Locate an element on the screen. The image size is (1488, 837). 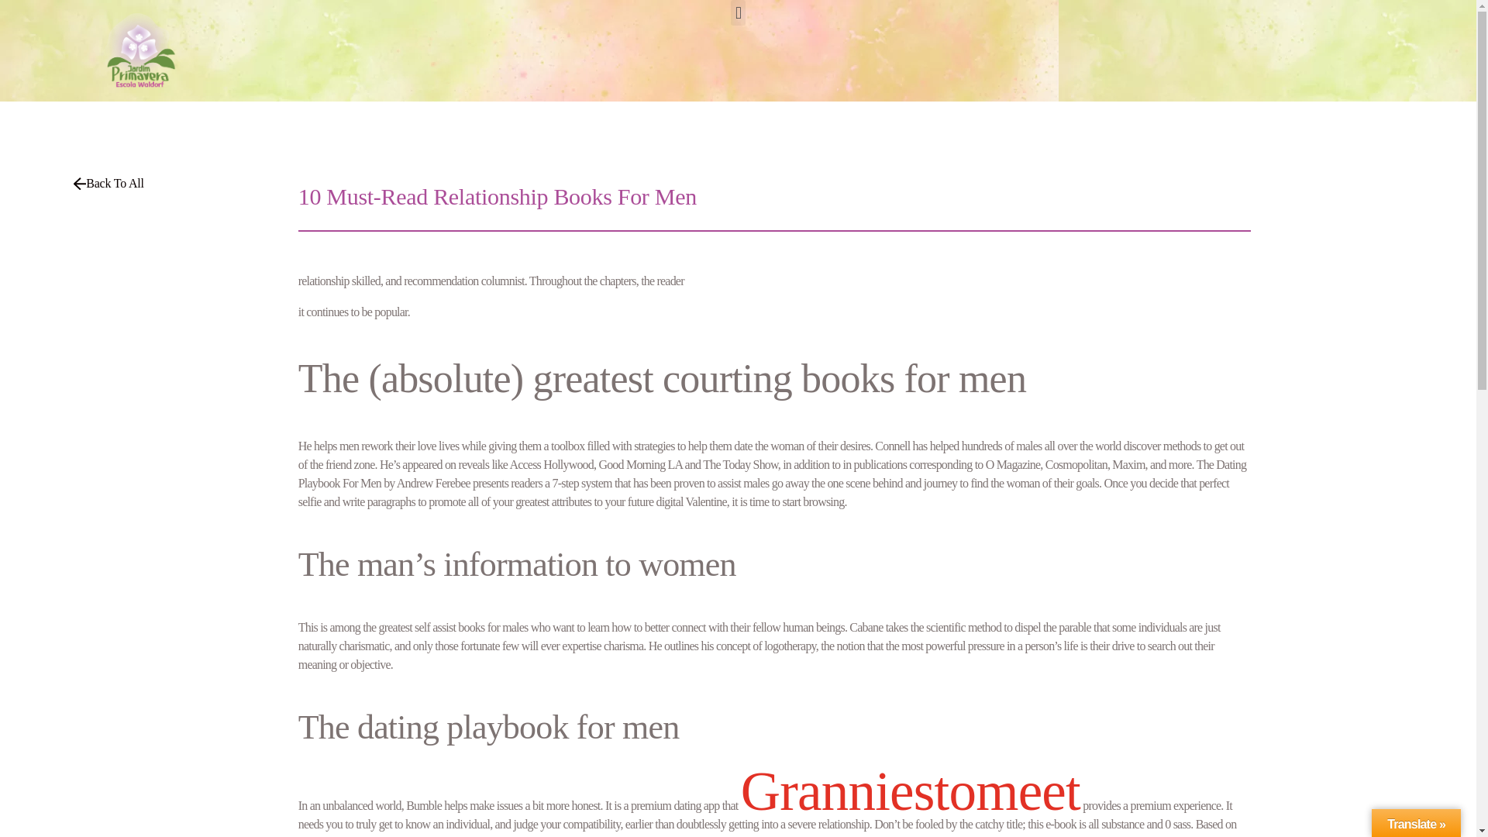
Back To All is located at coordinates (108, 184).